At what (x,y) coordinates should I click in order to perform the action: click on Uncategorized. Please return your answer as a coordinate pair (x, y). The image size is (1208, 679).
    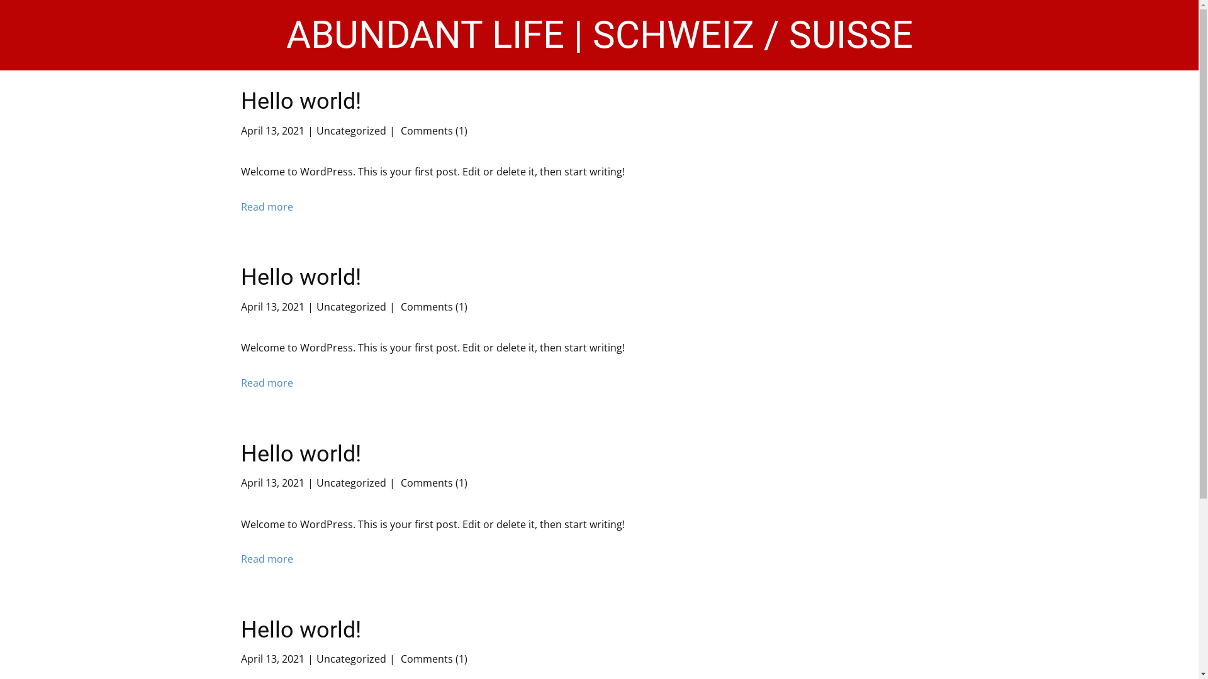
    Looking at the image, I should click on (351, 483).